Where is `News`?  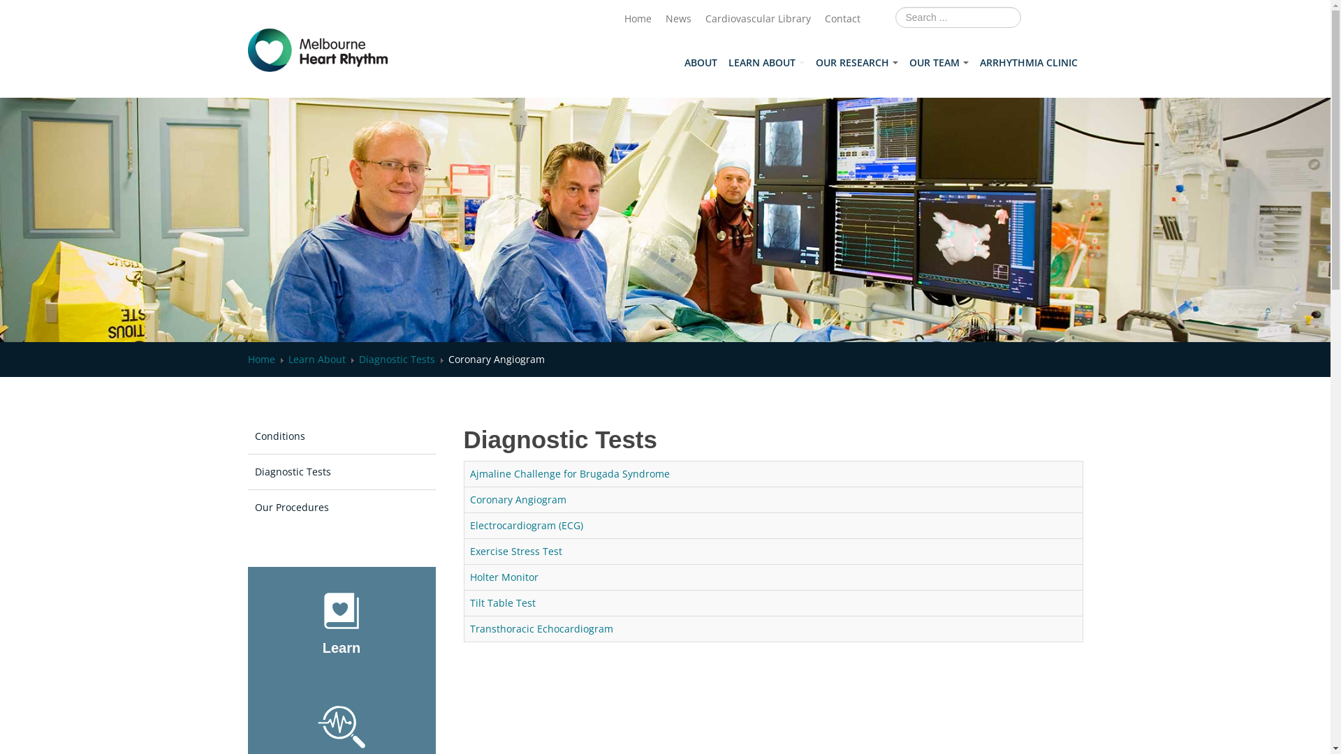
News is located at coordinates (677, 19).